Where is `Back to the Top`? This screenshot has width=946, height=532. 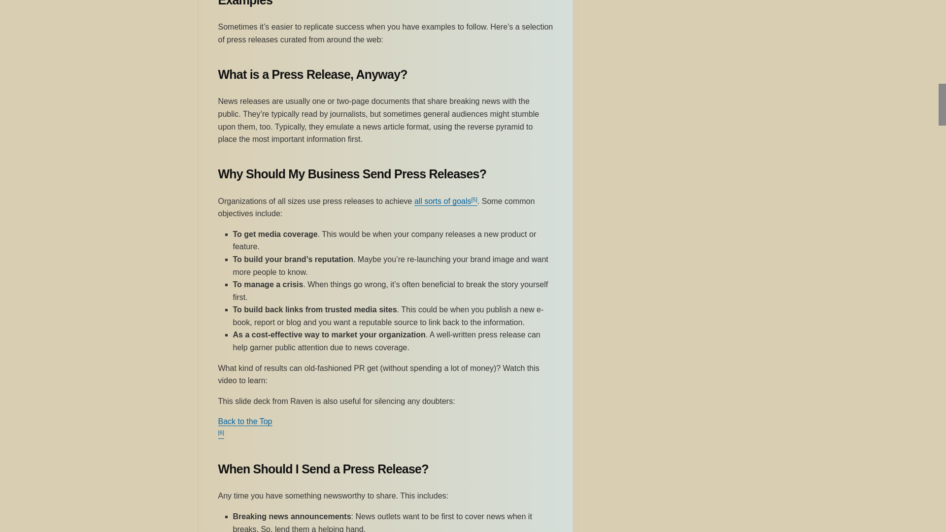 Back to the Top is located at coordinates (244, 421).